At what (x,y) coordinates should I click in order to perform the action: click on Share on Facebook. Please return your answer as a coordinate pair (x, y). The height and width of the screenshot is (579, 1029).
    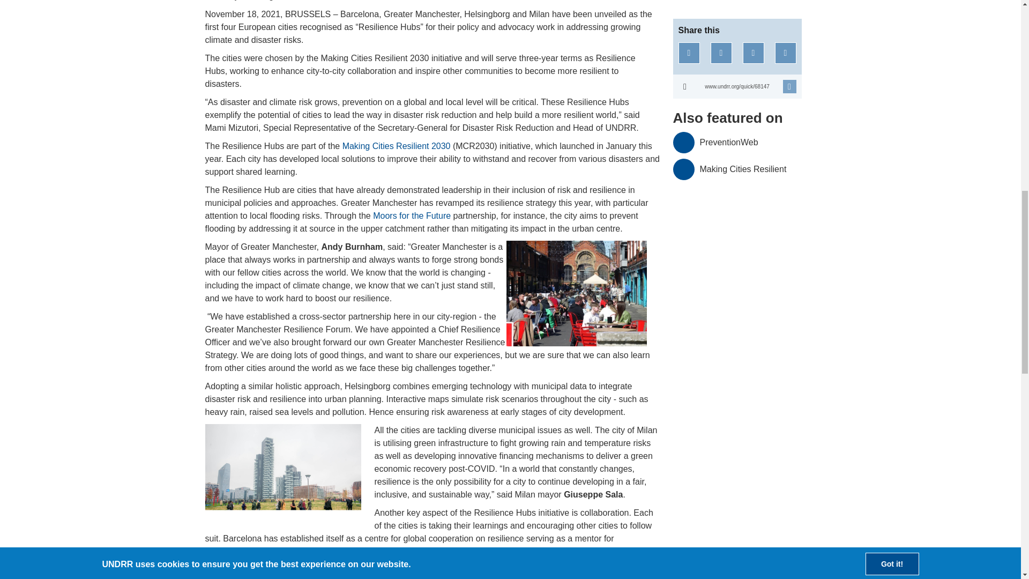
    Looking at the image, I should click on (689, 53).